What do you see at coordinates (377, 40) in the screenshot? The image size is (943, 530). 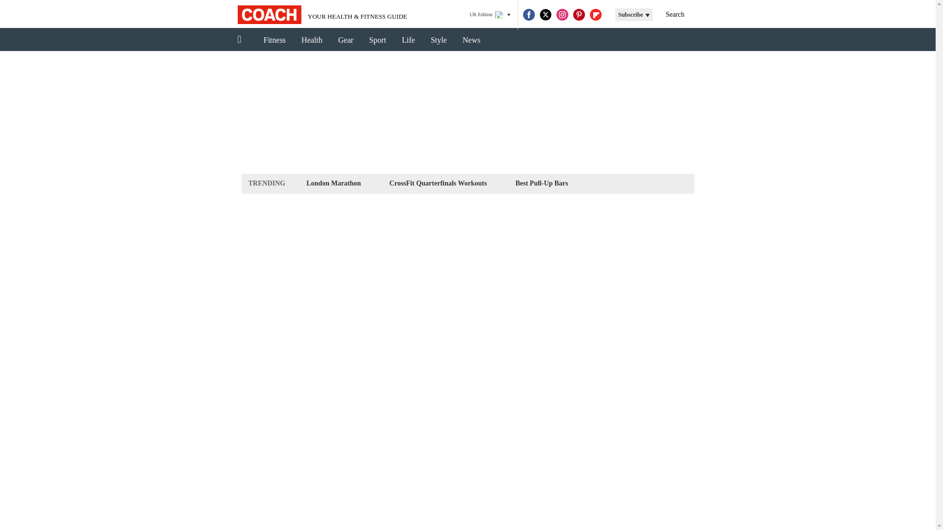 I see `Sport` at bounding box center [377, 40].